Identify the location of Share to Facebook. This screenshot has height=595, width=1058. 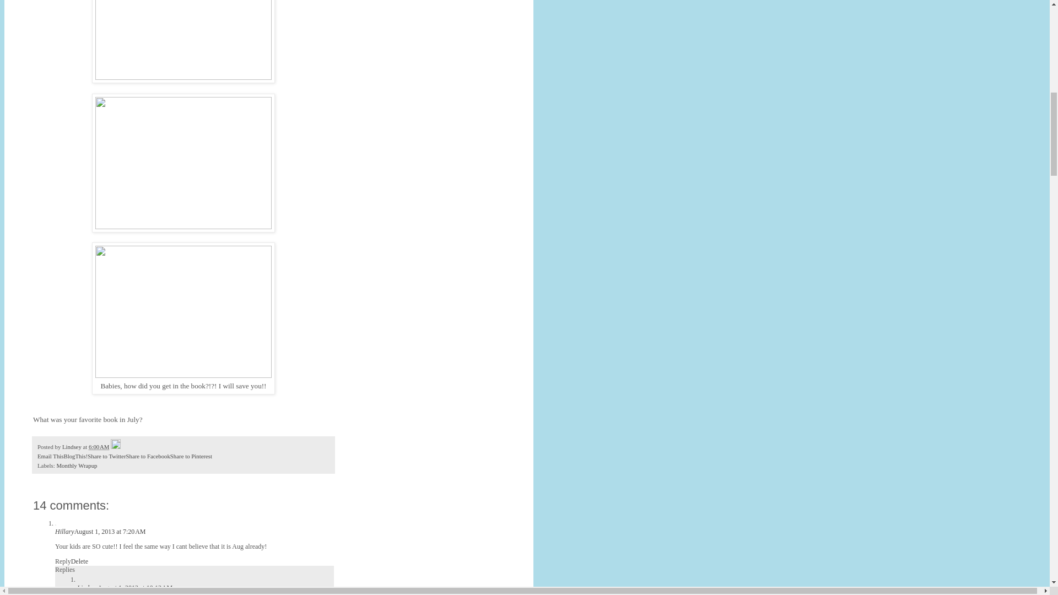
(148, 456).